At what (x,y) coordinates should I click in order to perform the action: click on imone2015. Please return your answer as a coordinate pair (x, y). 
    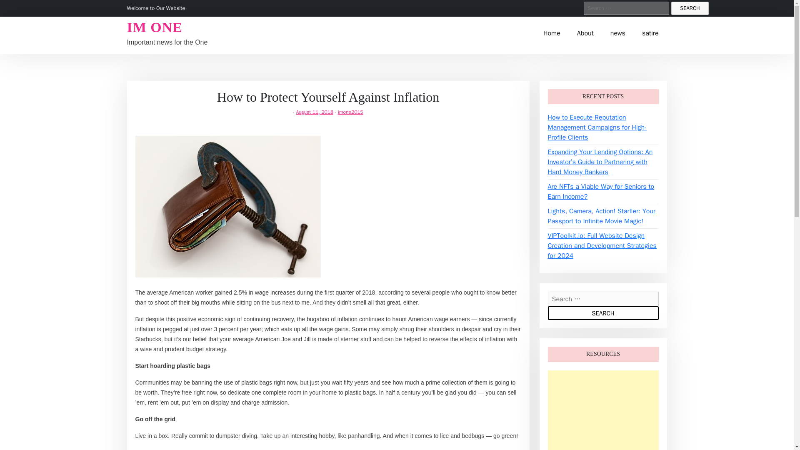
    Looking at the image, I should click on (350, 112).